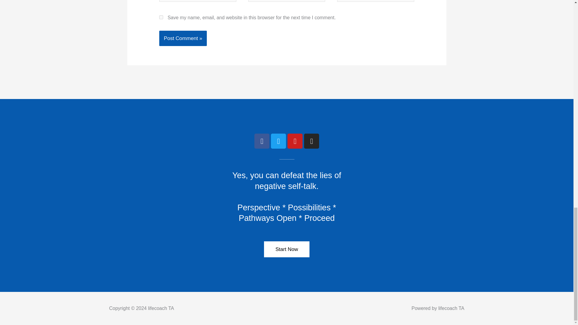 The width and height of the screenshot is (578, 325). I want to click on Twitter, so click(278, 141).